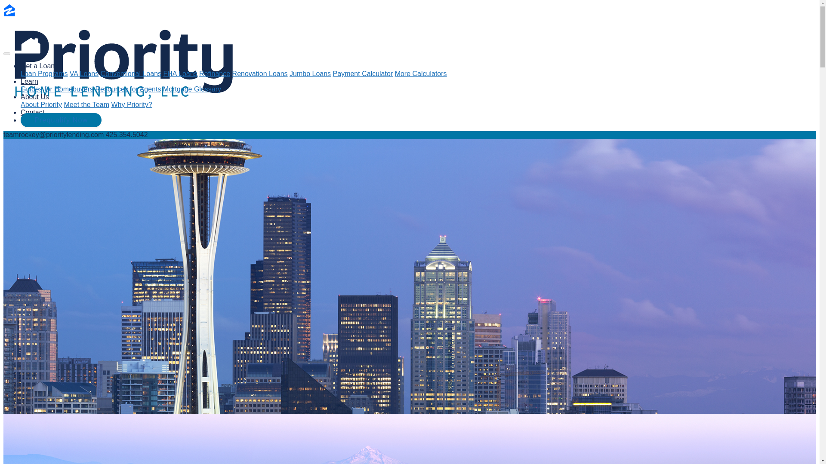  I want to click on Resources for Agents, so click(128, 89).